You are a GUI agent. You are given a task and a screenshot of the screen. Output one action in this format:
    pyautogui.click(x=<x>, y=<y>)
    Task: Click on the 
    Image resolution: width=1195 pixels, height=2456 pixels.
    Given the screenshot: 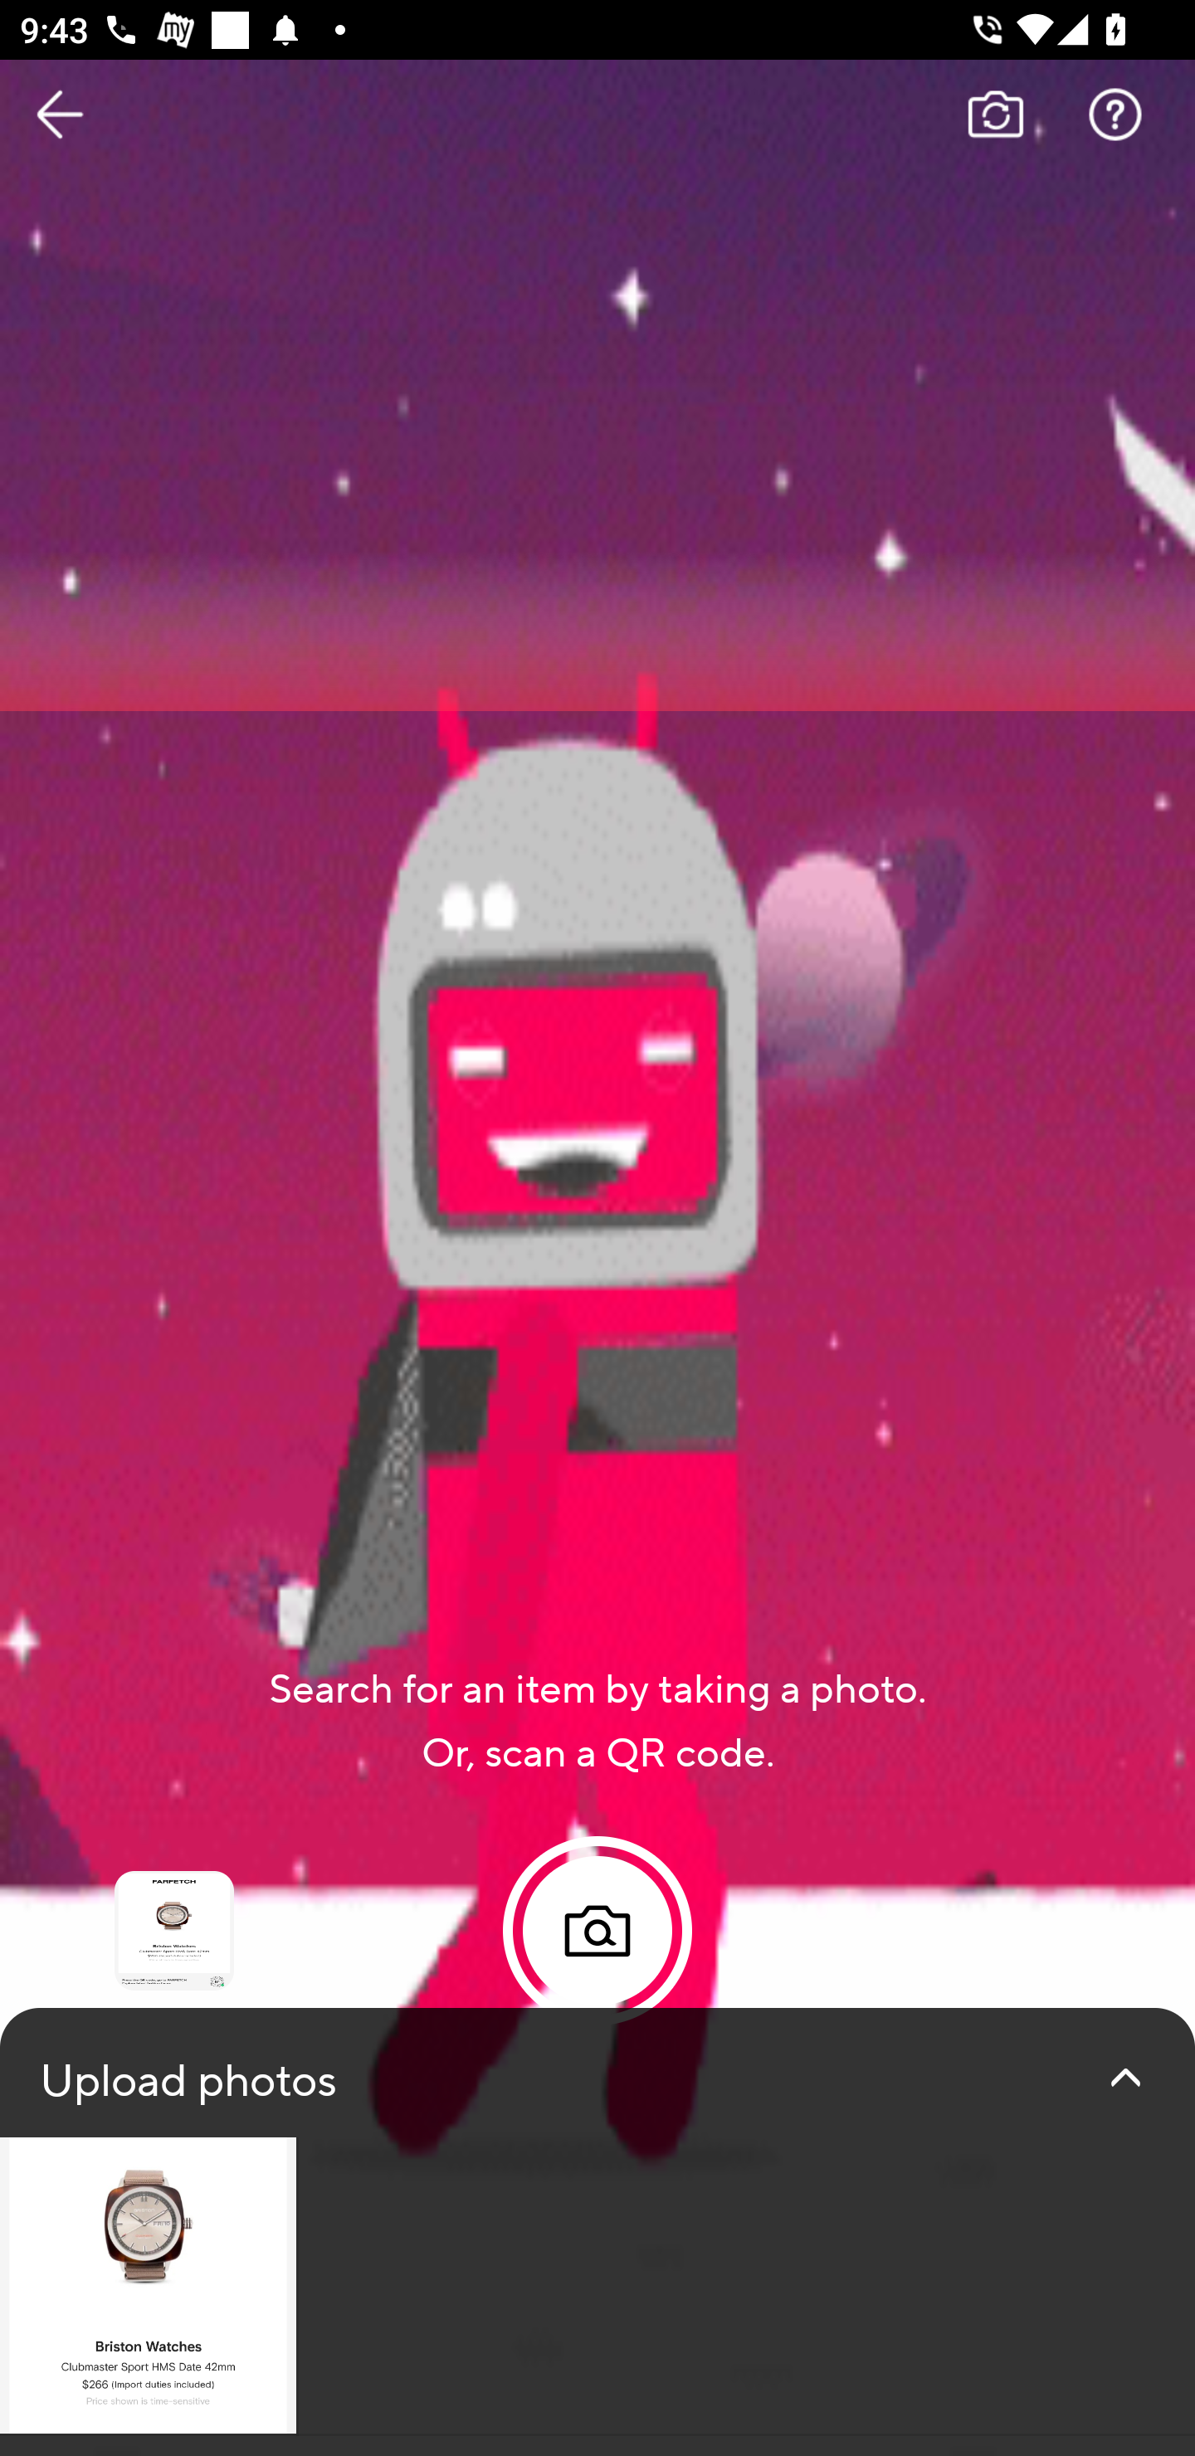 What is the action you would take?
    pyautogui.click(x=1125, y=2078)
    